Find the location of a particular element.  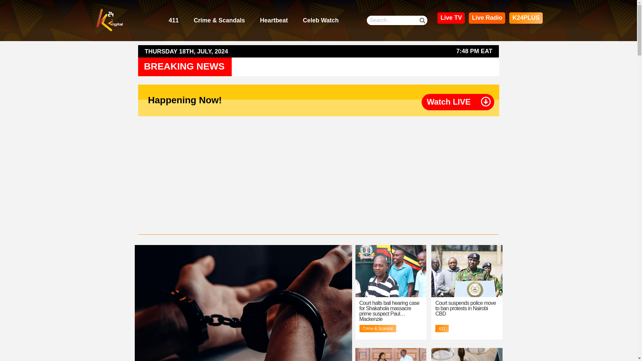

Live TV is located at coordinates (451, 18).